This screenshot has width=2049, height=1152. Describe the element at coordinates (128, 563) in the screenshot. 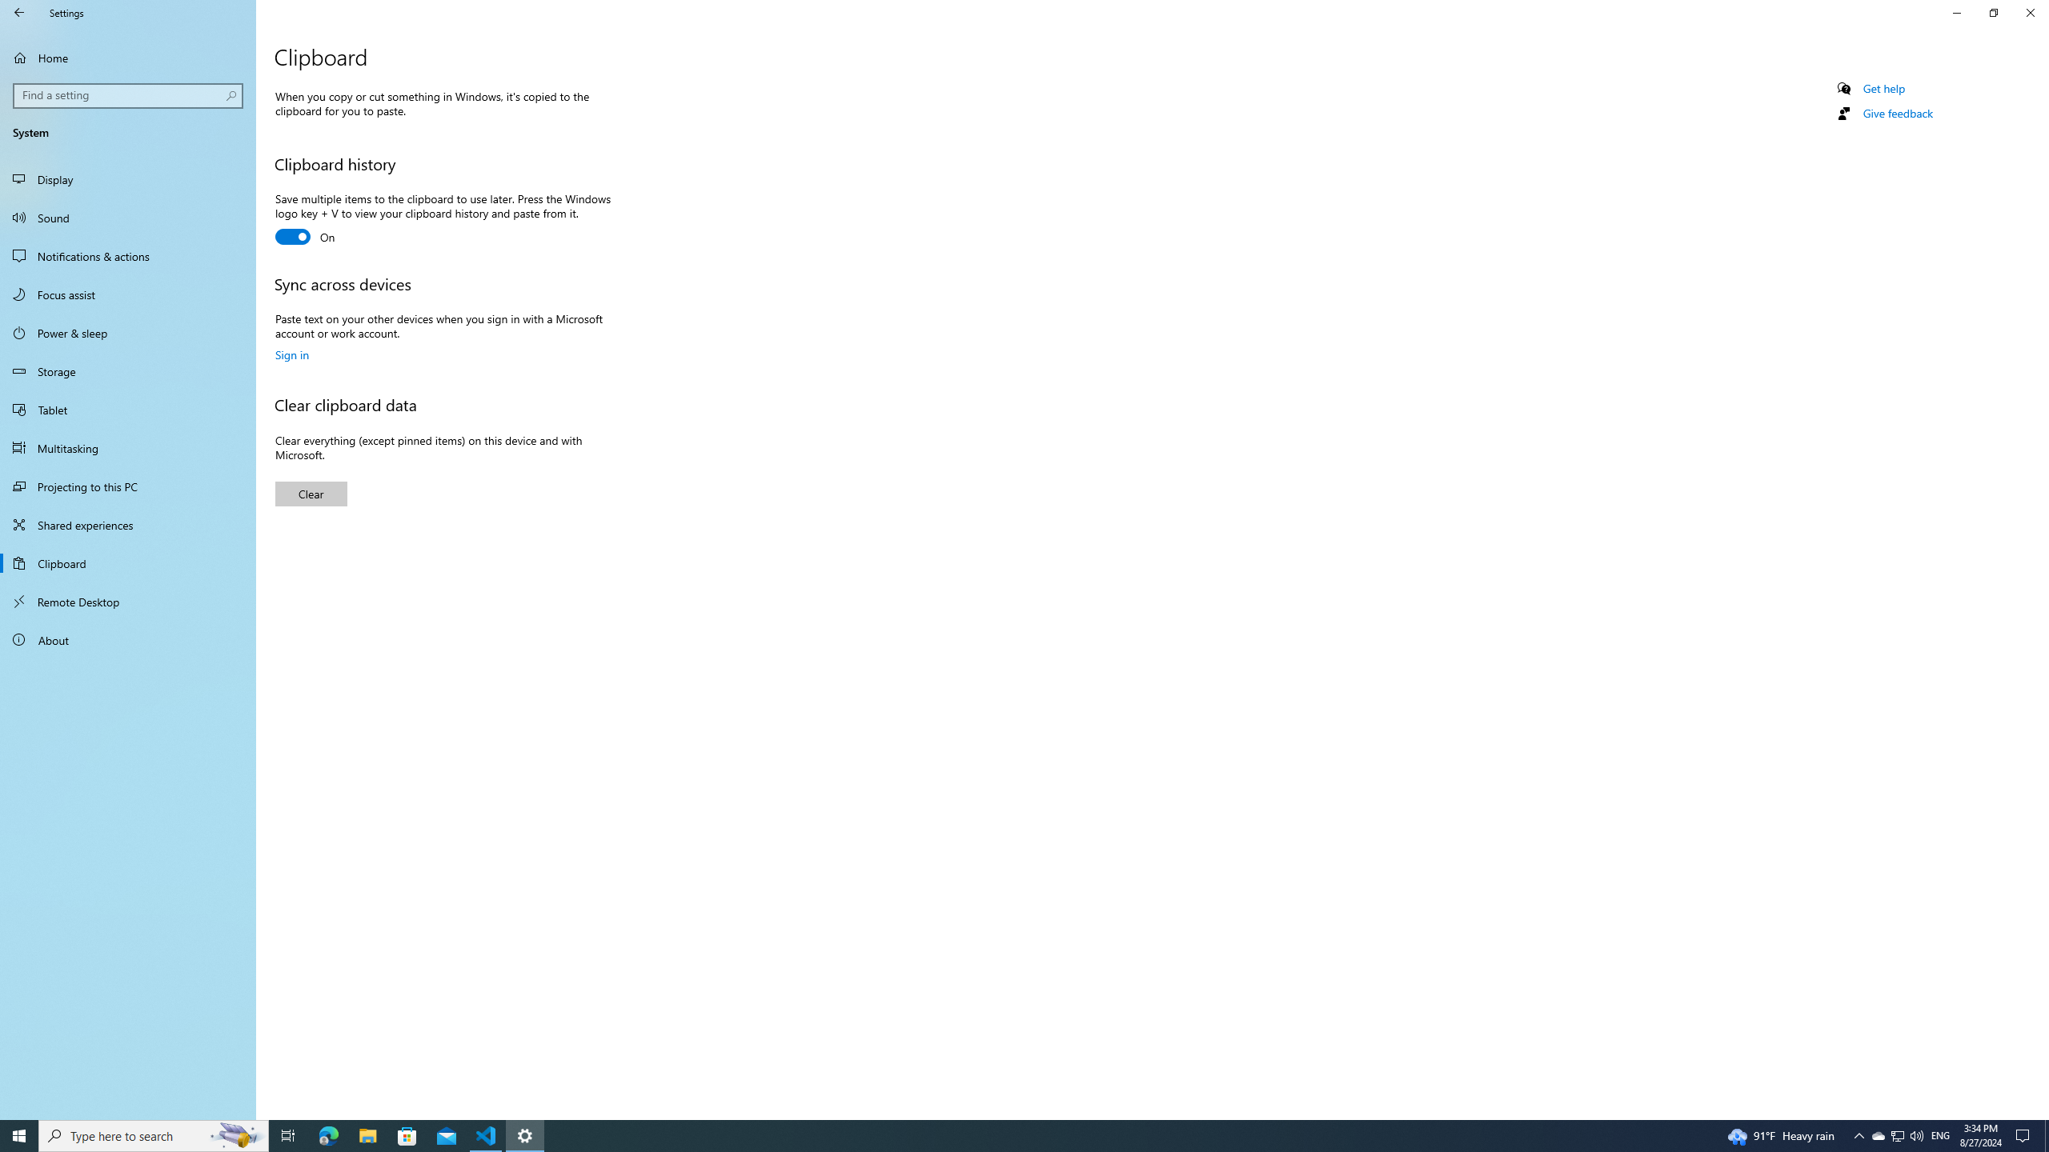

I see `Clipboard` at that location.